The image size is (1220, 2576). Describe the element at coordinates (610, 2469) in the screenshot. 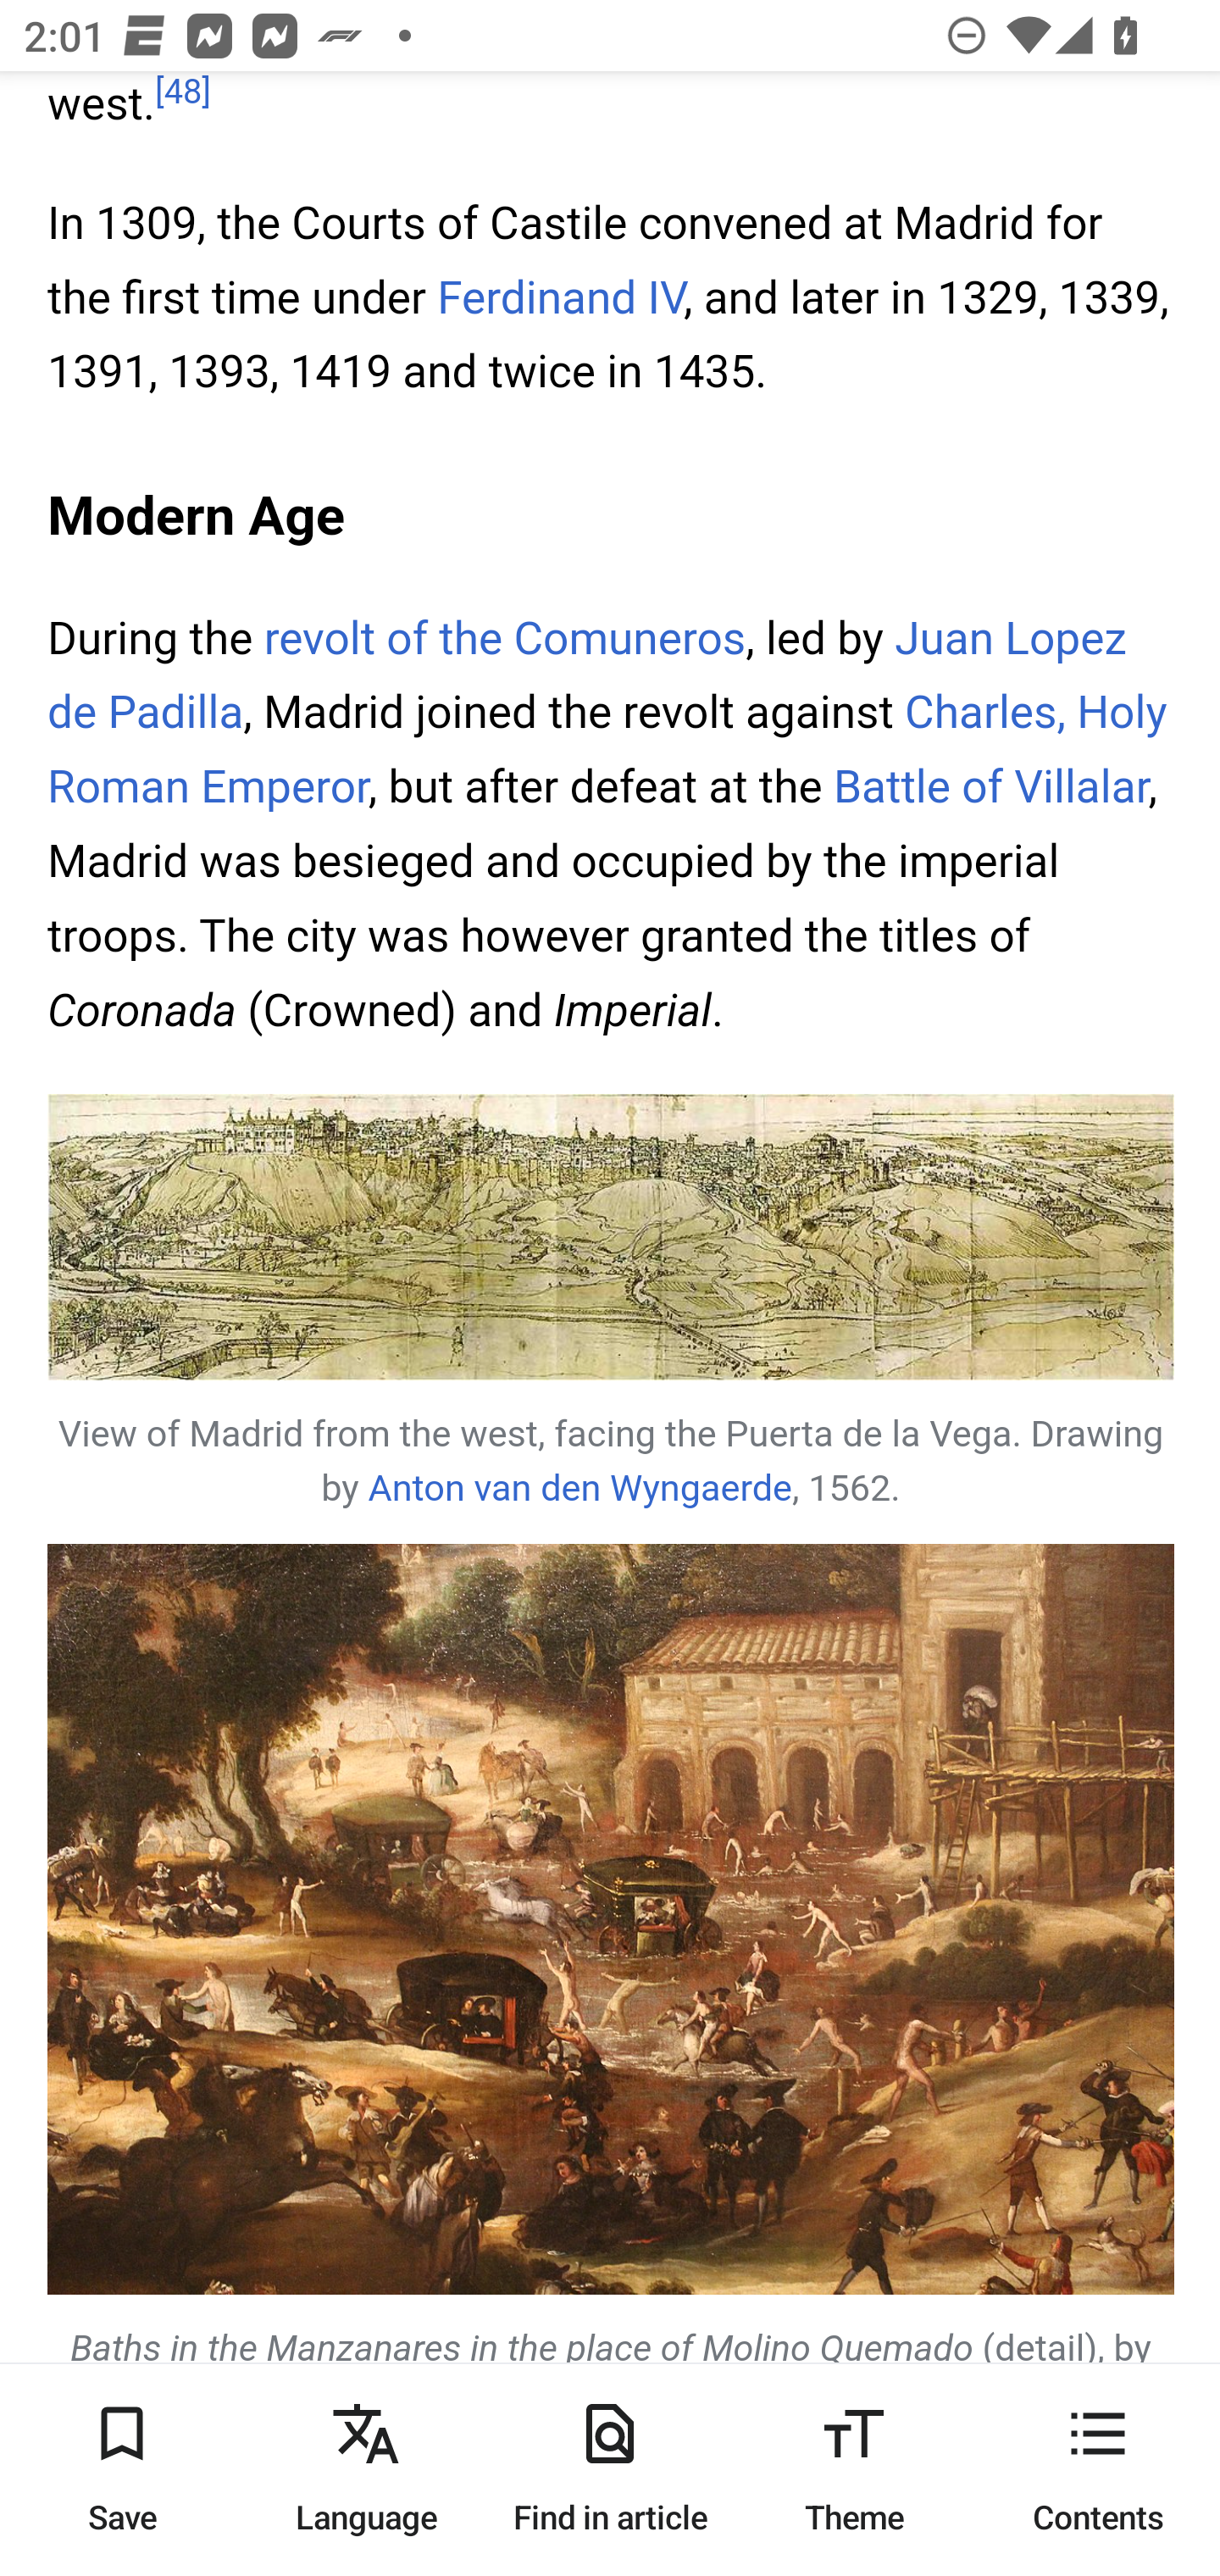

I see `Find in article` at that location.